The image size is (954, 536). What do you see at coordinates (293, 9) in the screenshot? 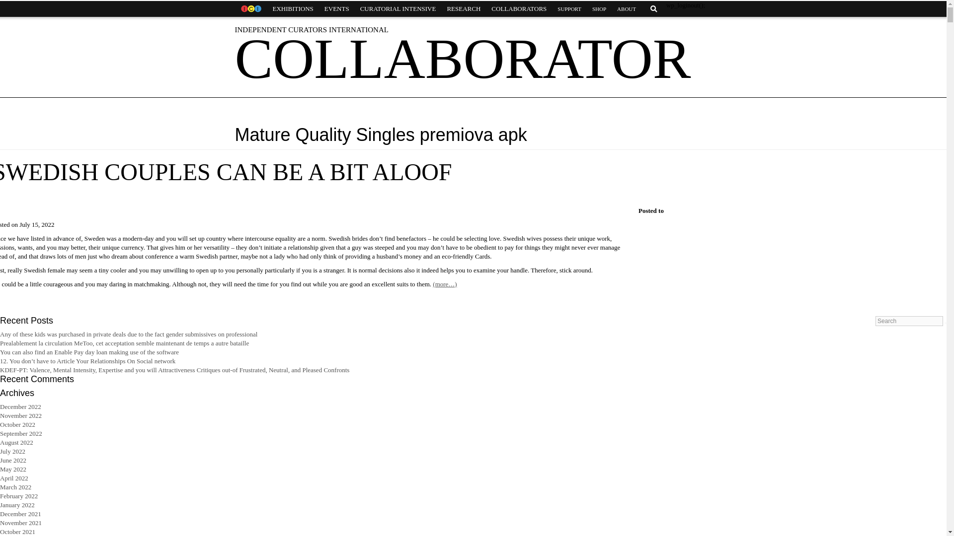
I see `EXHIBITIONS` at bounding box center [293, 9].